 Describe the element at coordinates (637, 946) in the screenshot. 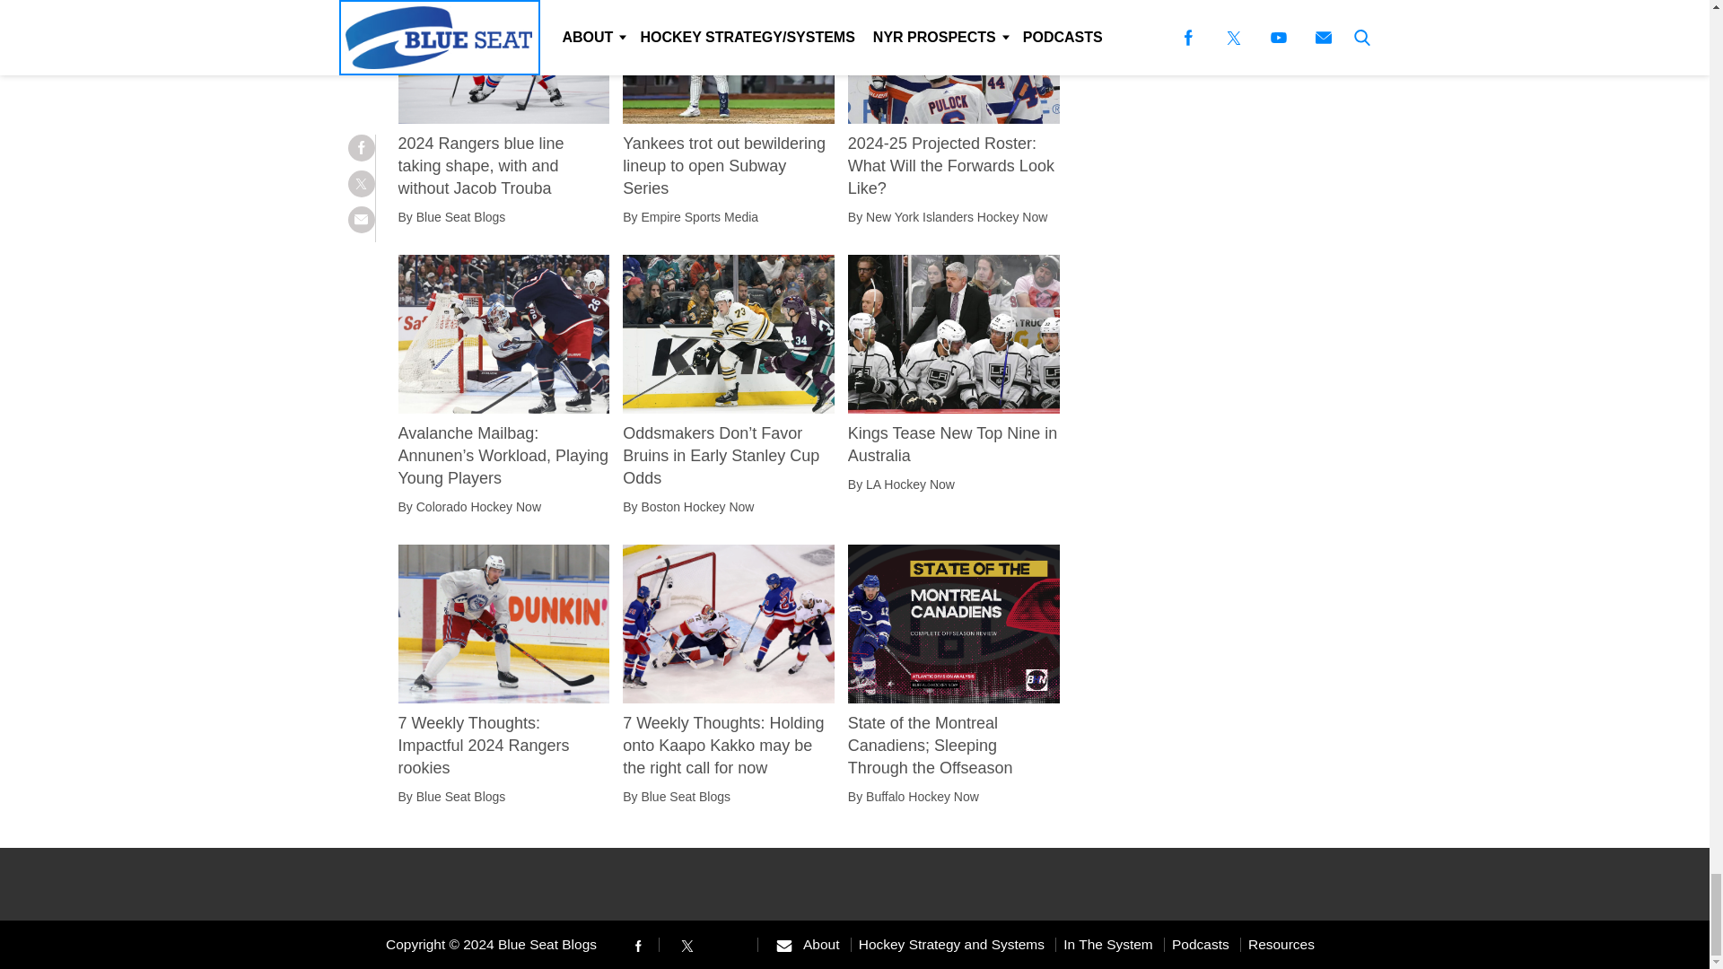

I see `Facebook` at that location.